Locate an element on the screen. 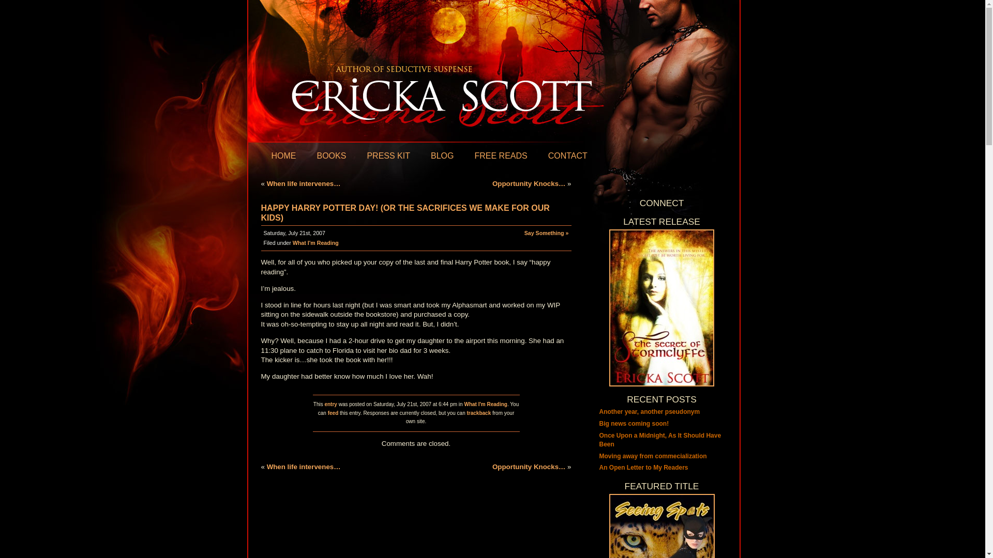 This screenshot has height=558, width=993. trackback is located at coordinates (479, 412).